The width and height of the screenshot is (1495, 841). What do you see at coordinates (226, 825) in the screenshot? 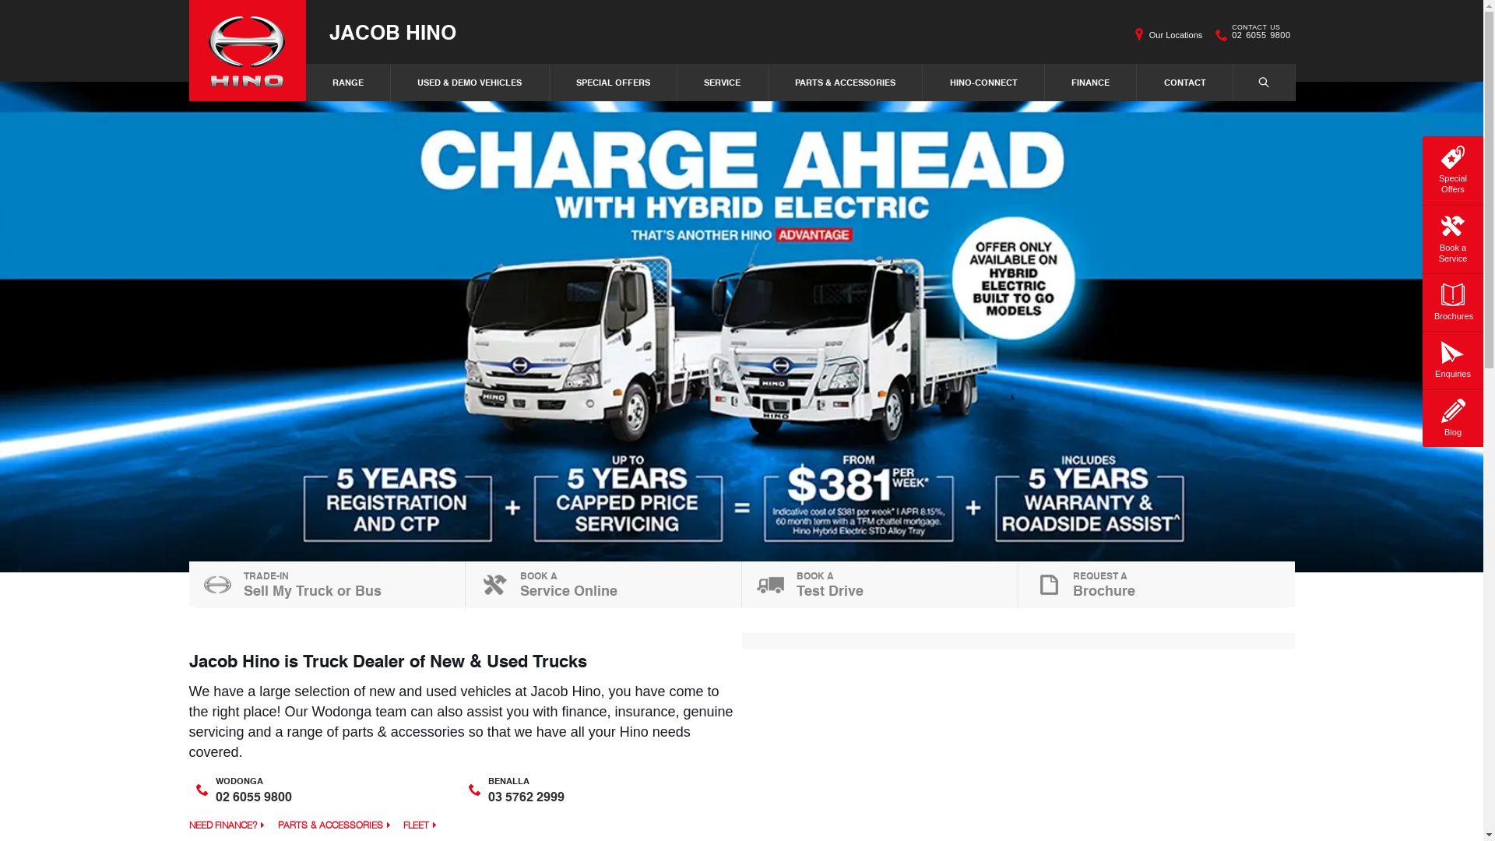
I see `NEED FINANCE?` at bounding box center [226, 825].